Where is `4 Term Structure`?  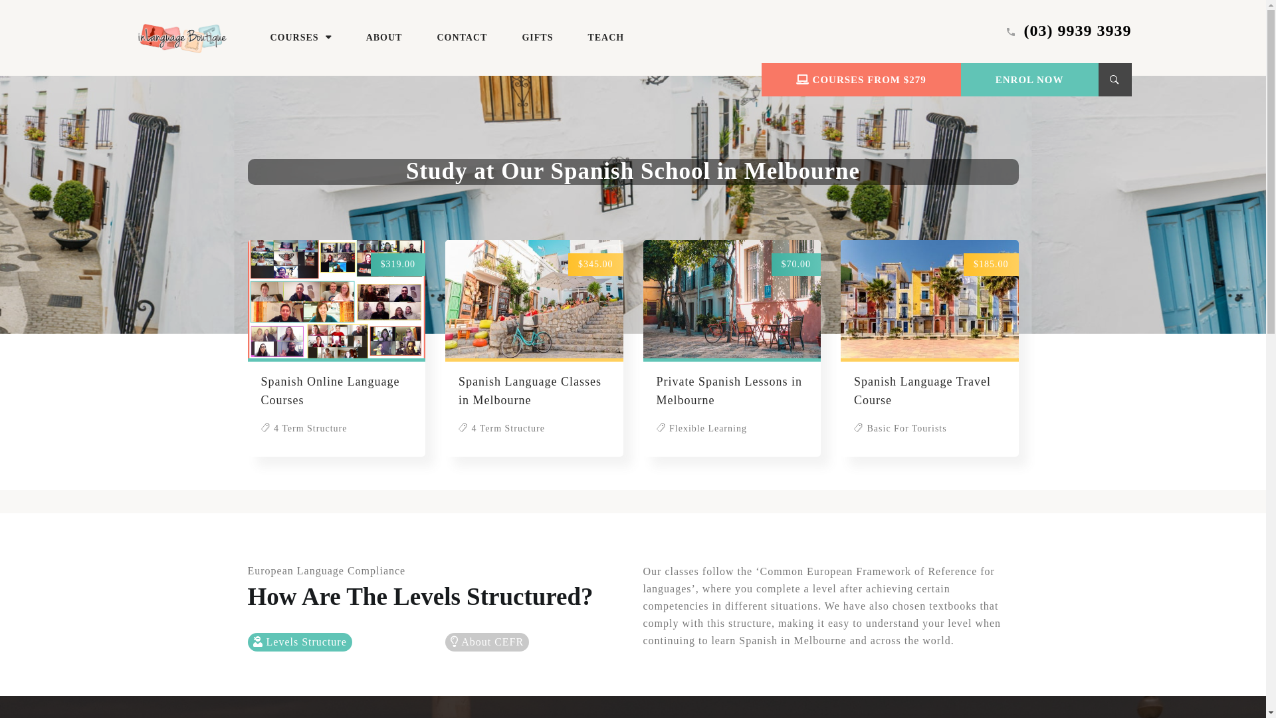
4 Term Structure is located at coordinates (502, 428).